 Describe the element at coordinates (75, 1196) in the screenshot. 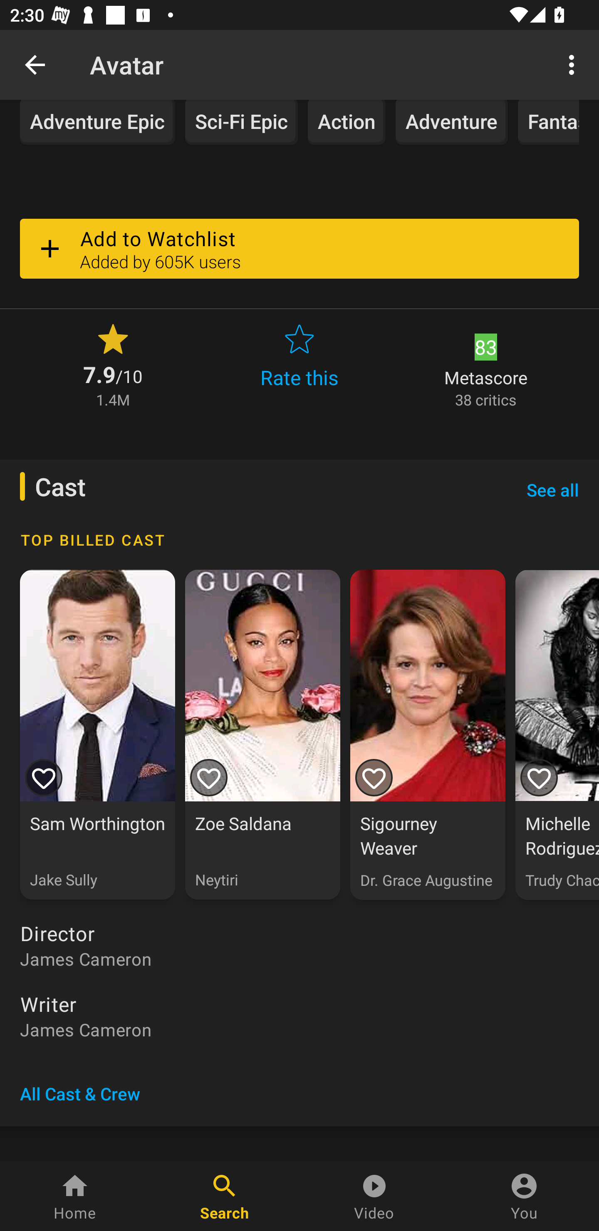

I see `Home` at that location.